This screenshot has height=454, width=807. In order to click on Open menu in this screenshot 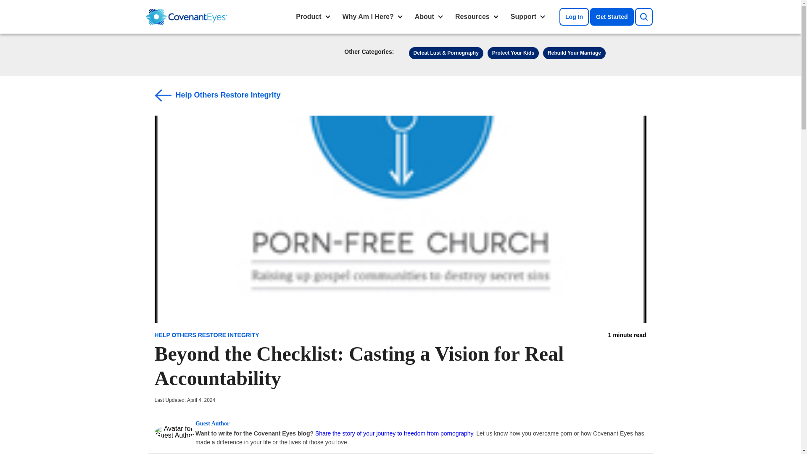, I will do `click(496, 17)`.